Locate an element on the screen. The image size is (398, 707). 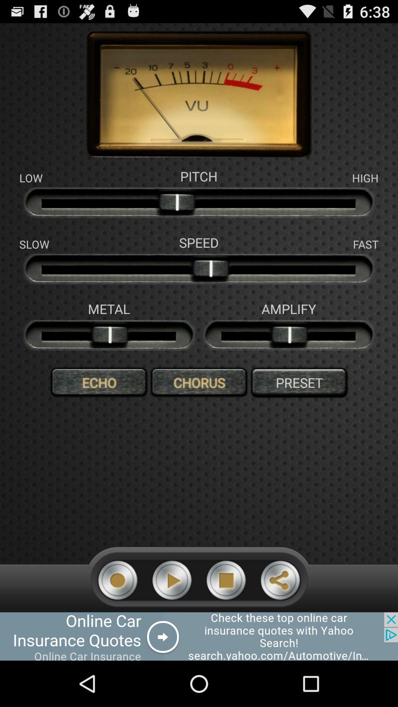
toggle autoplay option is located at coordinates (172, 580).